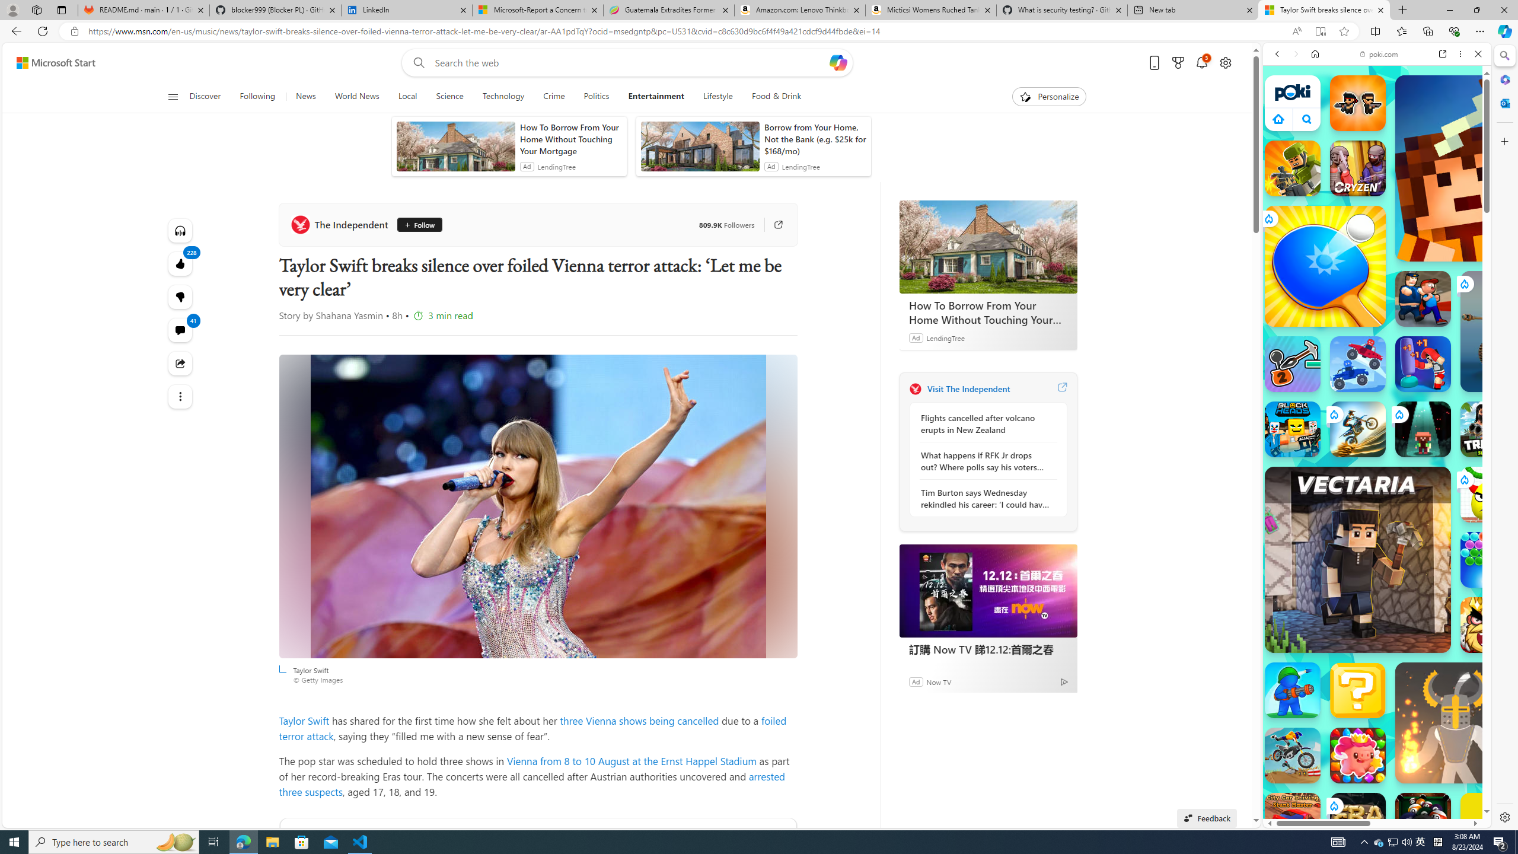  Describe the element at coordinates (1488, 625) in the screenshot. I see `Like a King` at that location.